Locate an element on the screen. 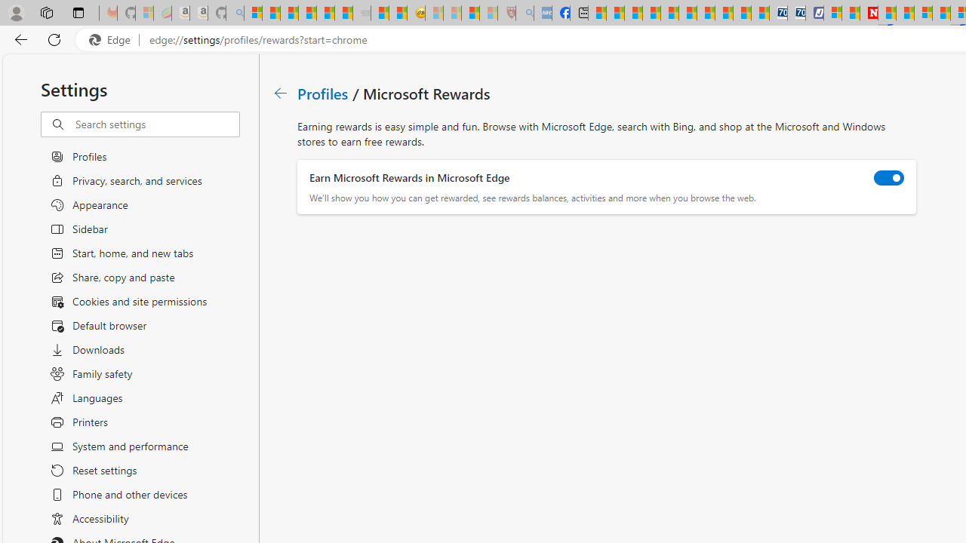 Image resolution: width=966 pixels, height=543 pixels. Combat Siege - Sleeping is located at coordinates (362, 14).